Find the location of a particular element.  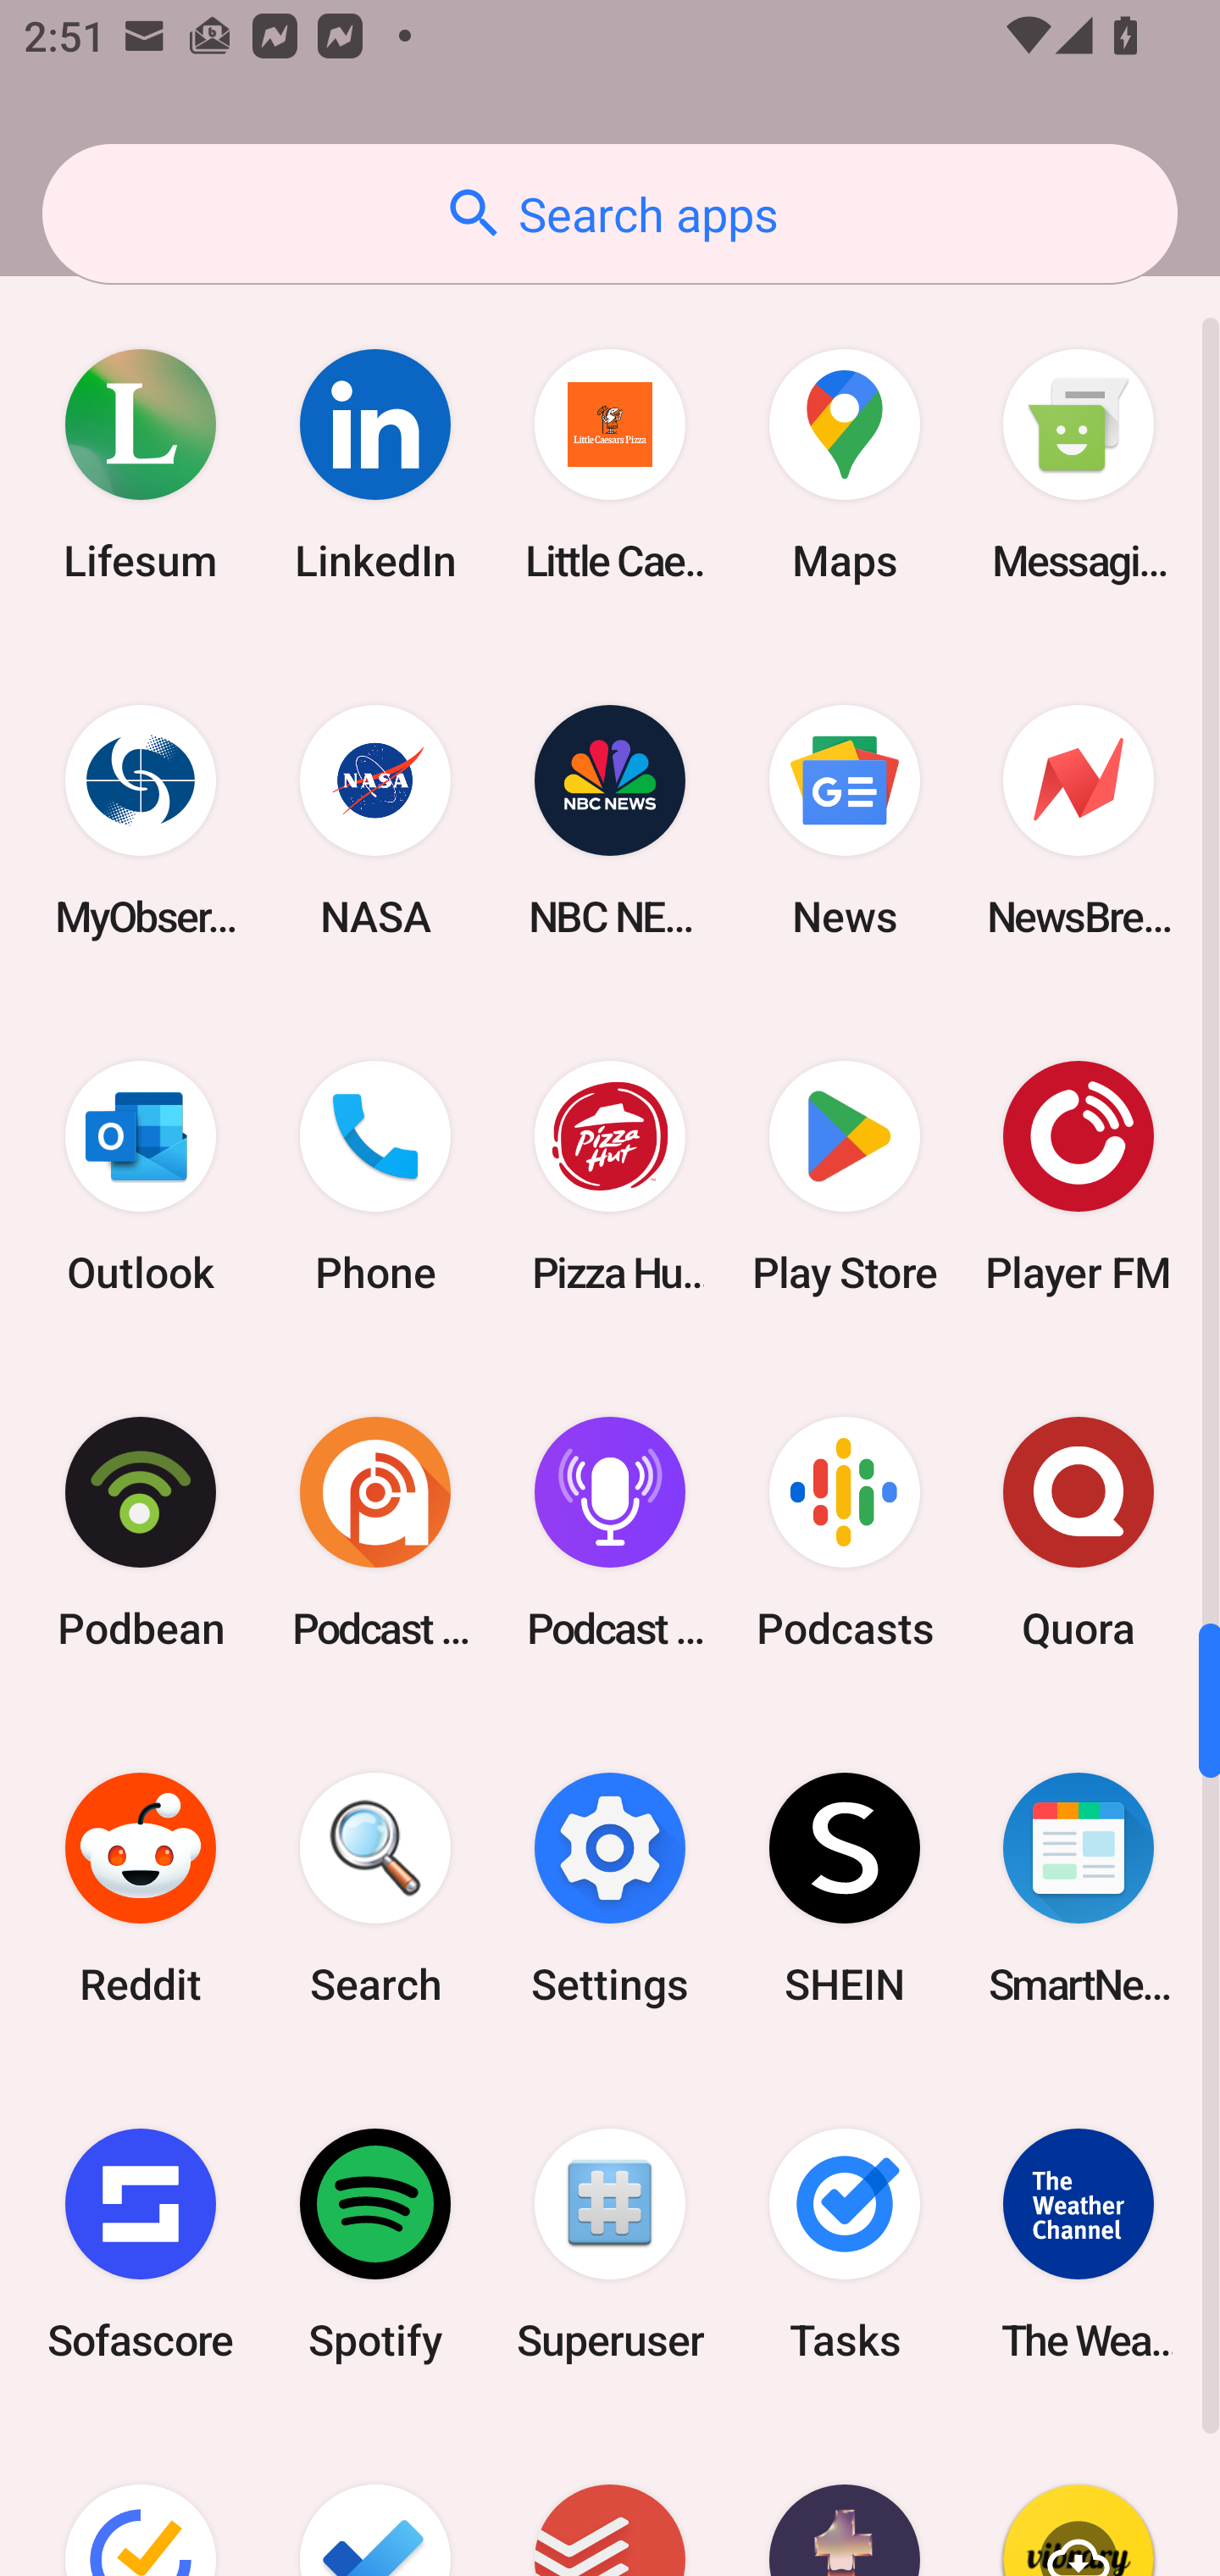

Lifesum is located at coordinates (141, 466).